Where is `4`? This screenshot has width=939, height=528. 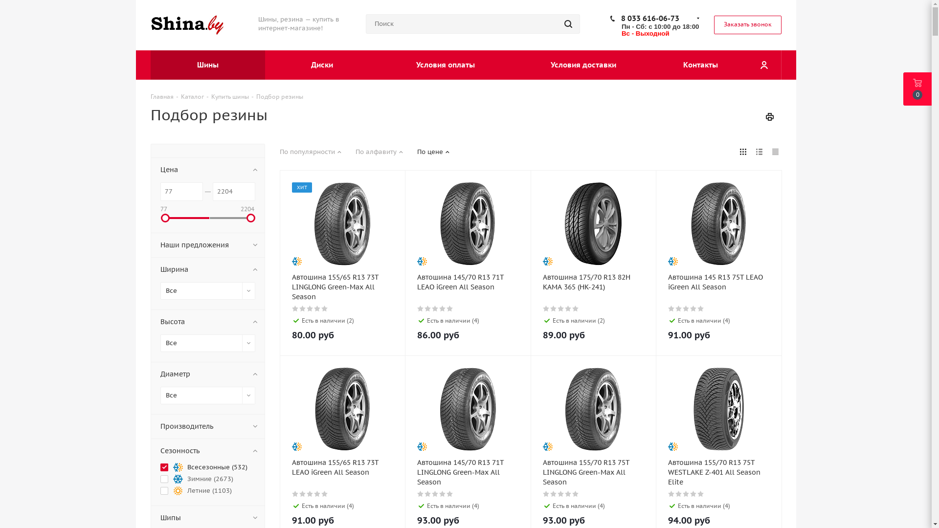 4 is located at coordinates (568, 494).